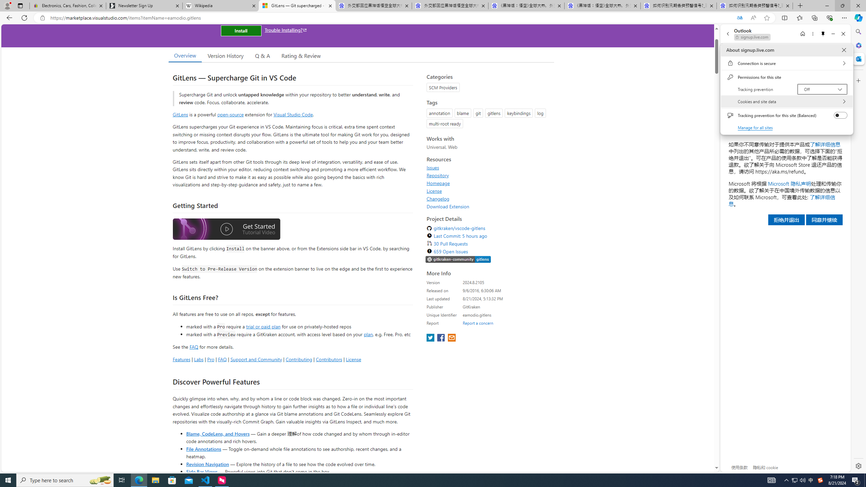  What do you see at coordinates (823, 89) in the screenshot?
I see `Tracking prevention Off` at bounding box center [823, 89].